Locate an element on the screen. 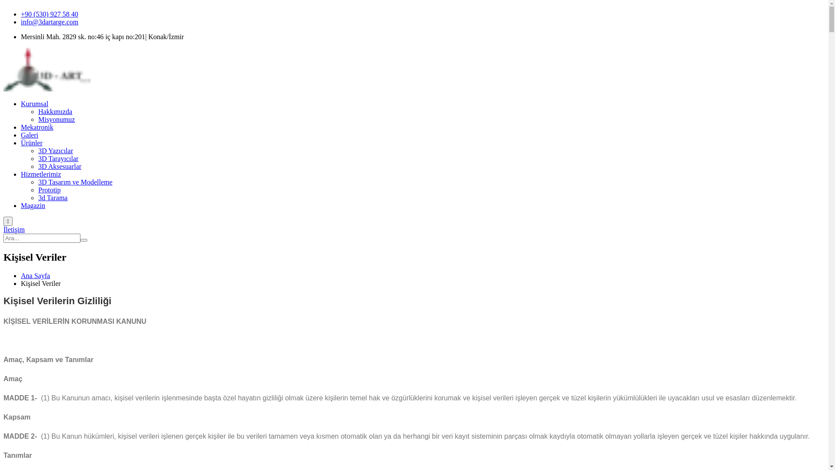 The width and height of the screenshot is (835, 470). Hizmetlerimiz is located at coordinates (41, 174).